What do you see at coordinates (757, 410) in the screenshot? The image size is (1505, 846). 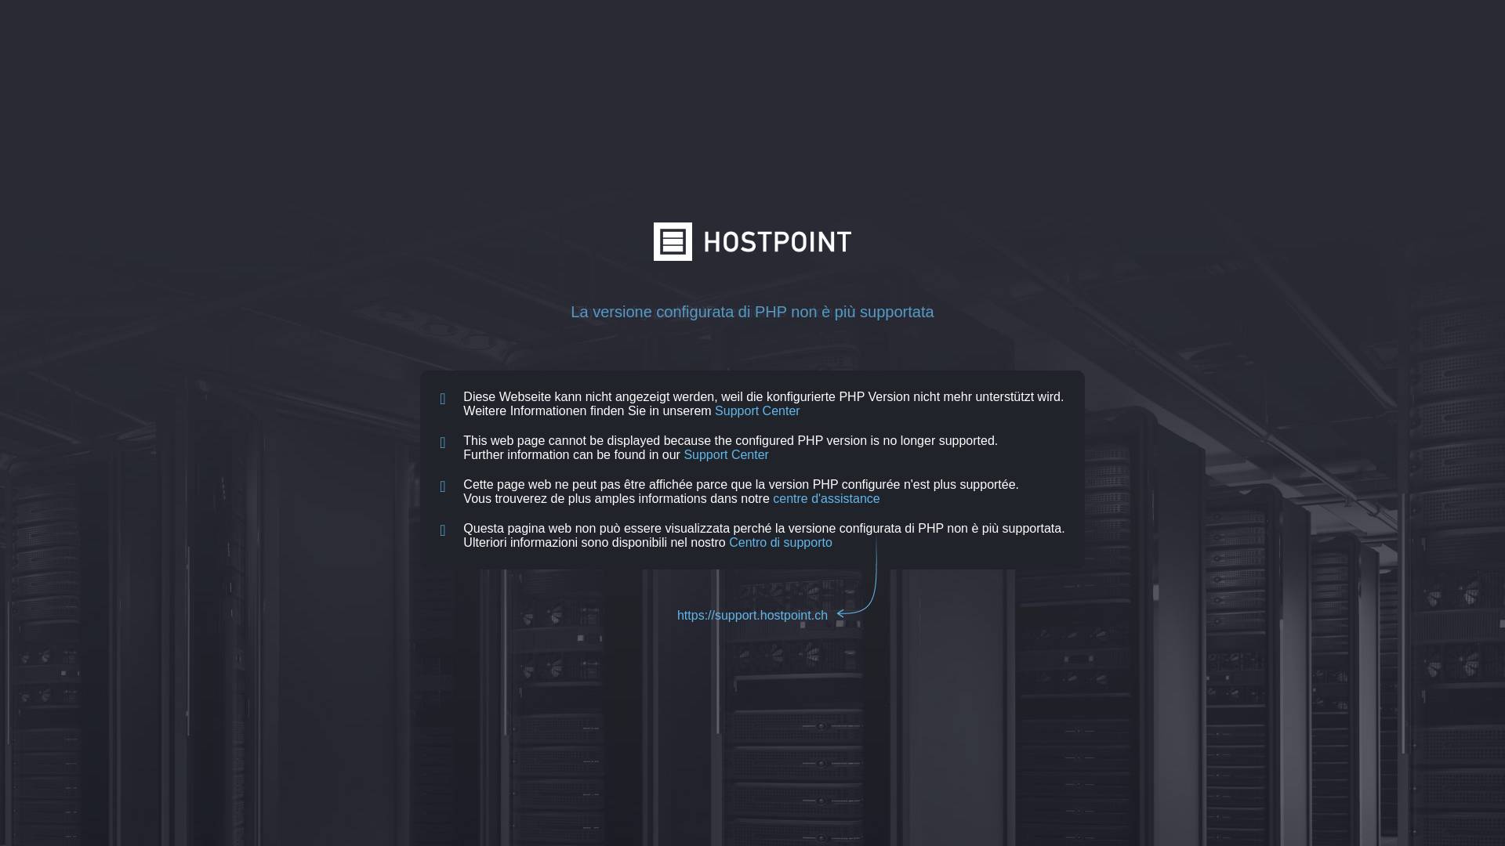 I see `Support Center` at bounding box center [757, 410].